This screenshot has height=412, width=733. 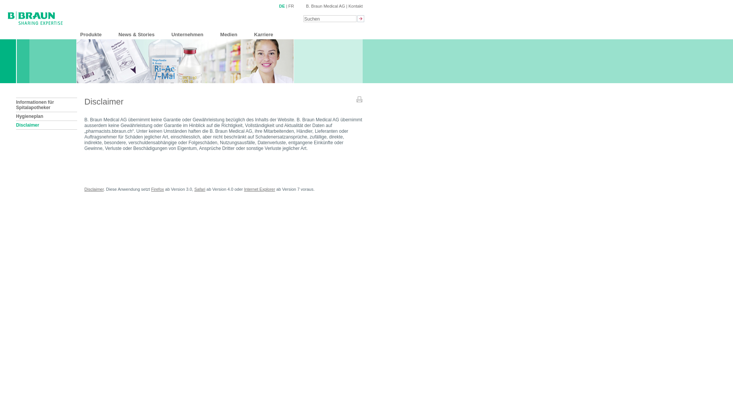 What do you see at coordinates (229, 34) in the screenshot?
I see `Medien` at bounding box center [229, 34].